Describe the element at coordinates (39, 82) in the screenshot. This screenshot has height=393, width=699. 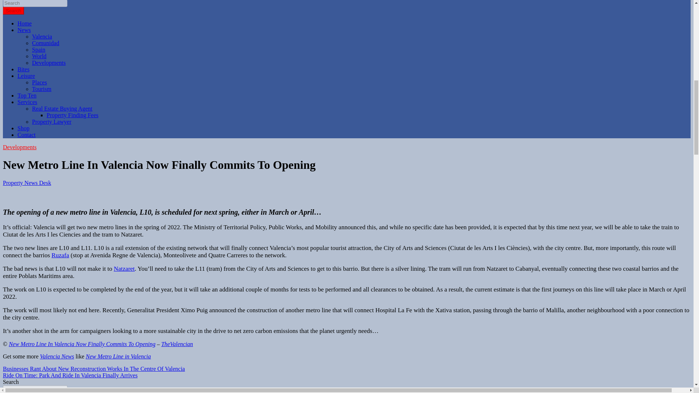
I see `Places` at that location.